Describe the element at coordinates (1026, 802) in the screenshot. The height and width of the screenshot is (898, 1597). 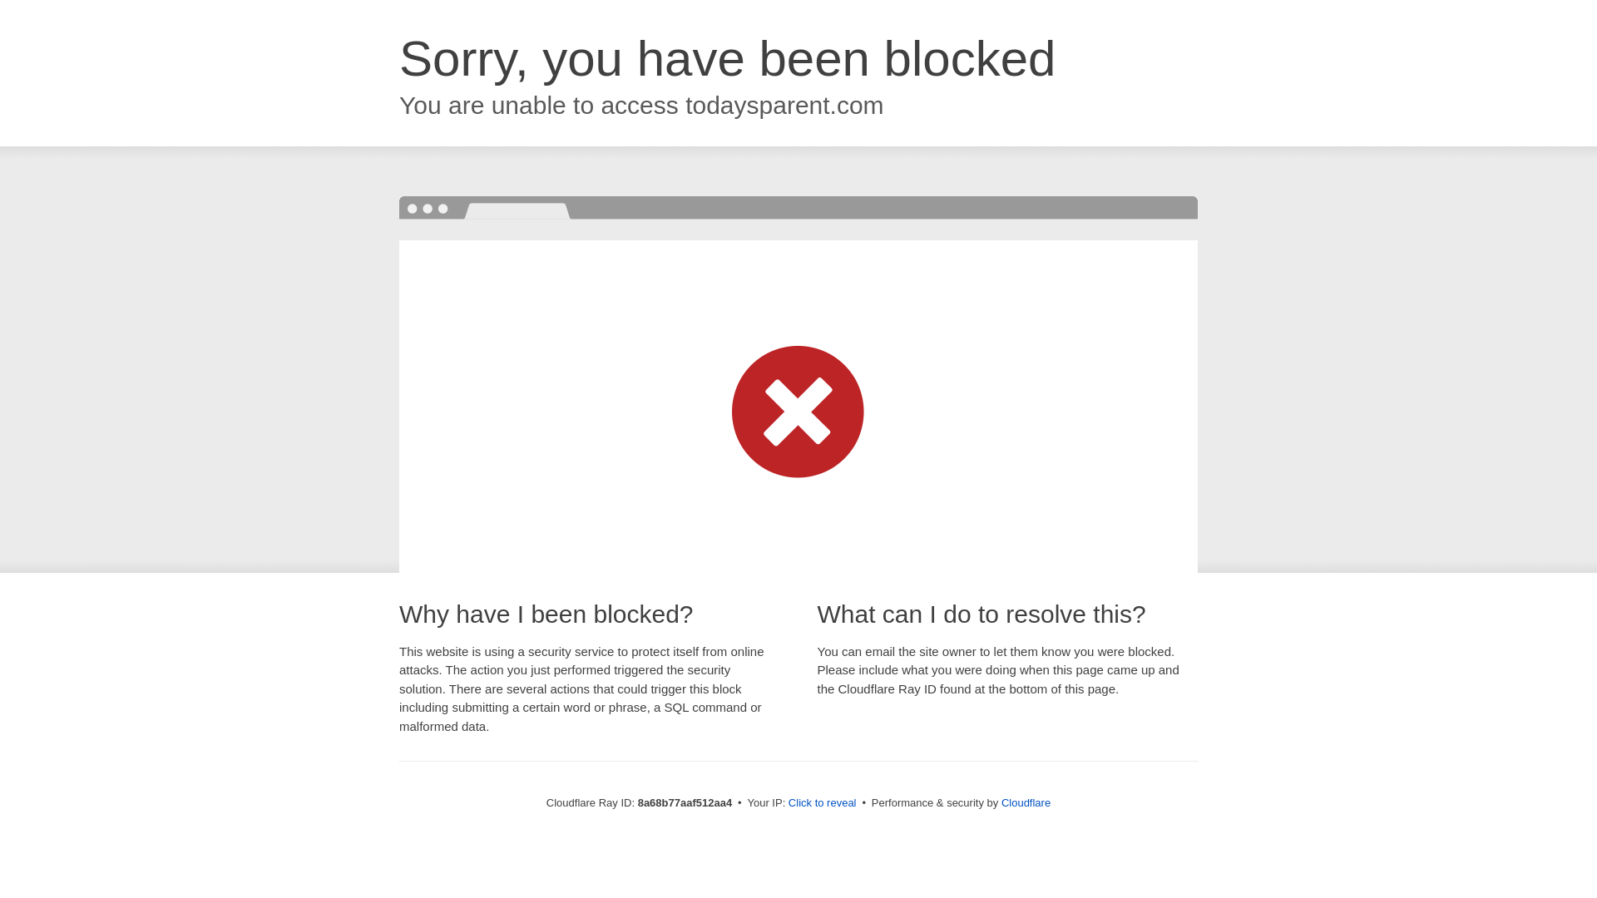
I see `Cloudflare` at that location.